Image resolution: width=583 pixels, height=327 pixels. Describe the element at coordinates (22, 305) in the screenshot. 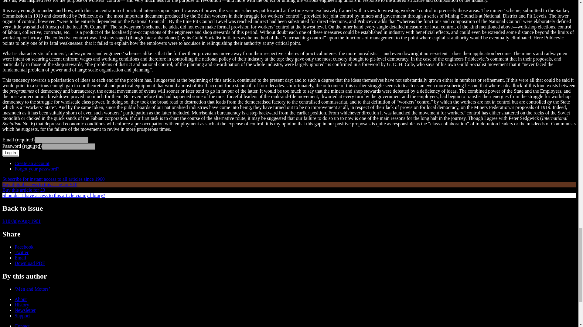

I see `History` at that location.